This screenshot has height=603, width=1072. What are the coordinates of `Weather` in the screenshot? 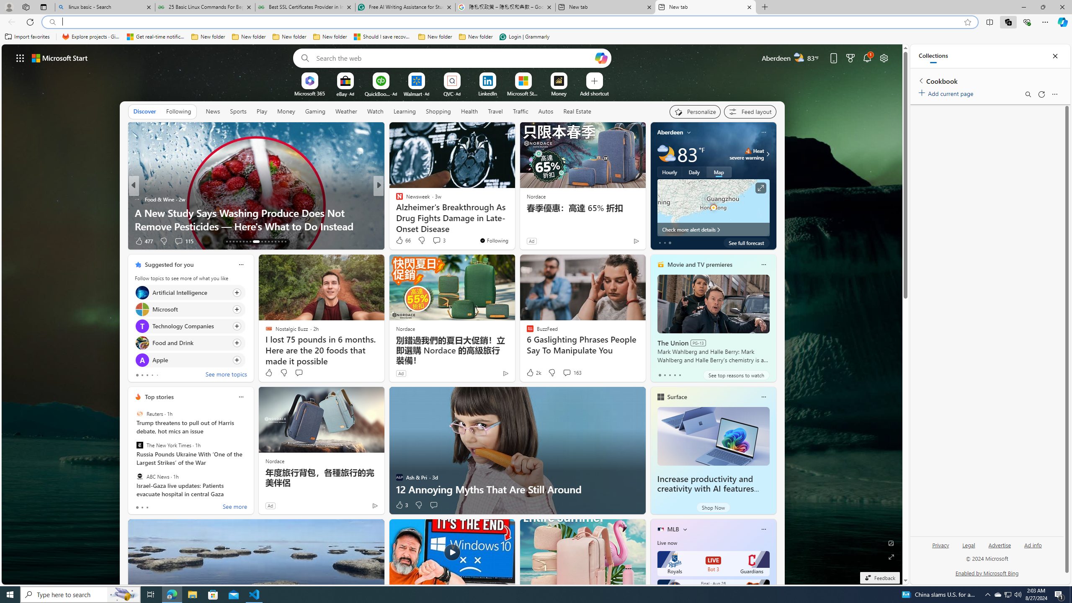 It's located at (346, 111).